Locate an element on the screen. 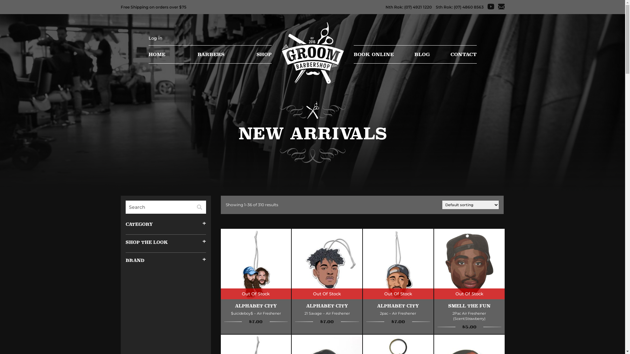 The height and width of the screenshot is (354, 630). + is located at coordinates (202, 242).